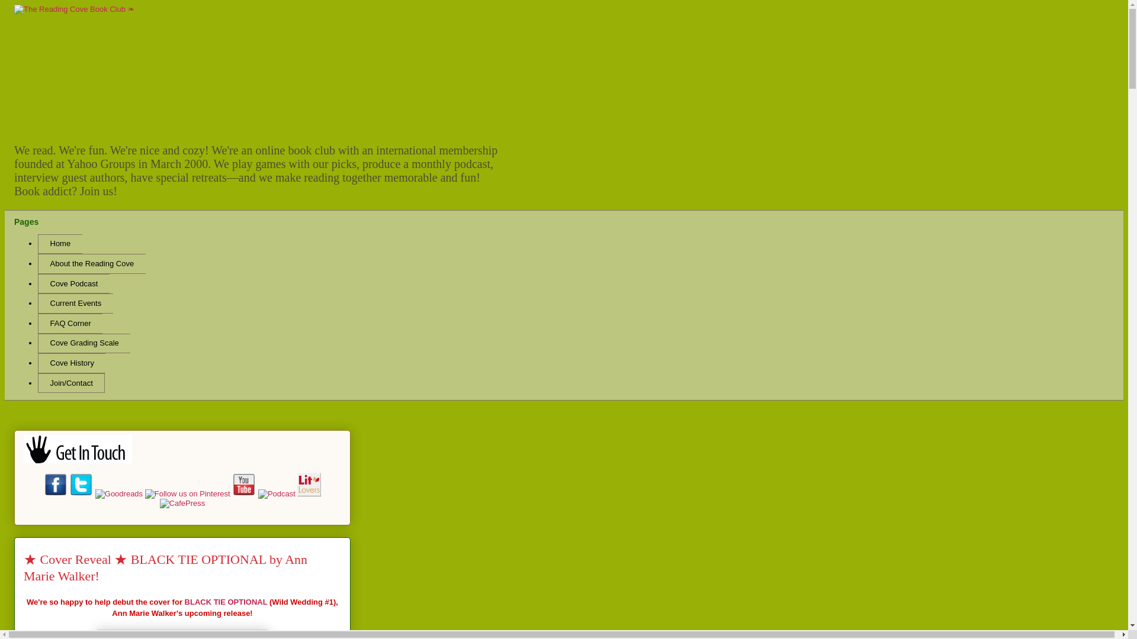  Describe the element at coordinates (70, 323) in the screenshot. I see `FAQ Corner` at that location.